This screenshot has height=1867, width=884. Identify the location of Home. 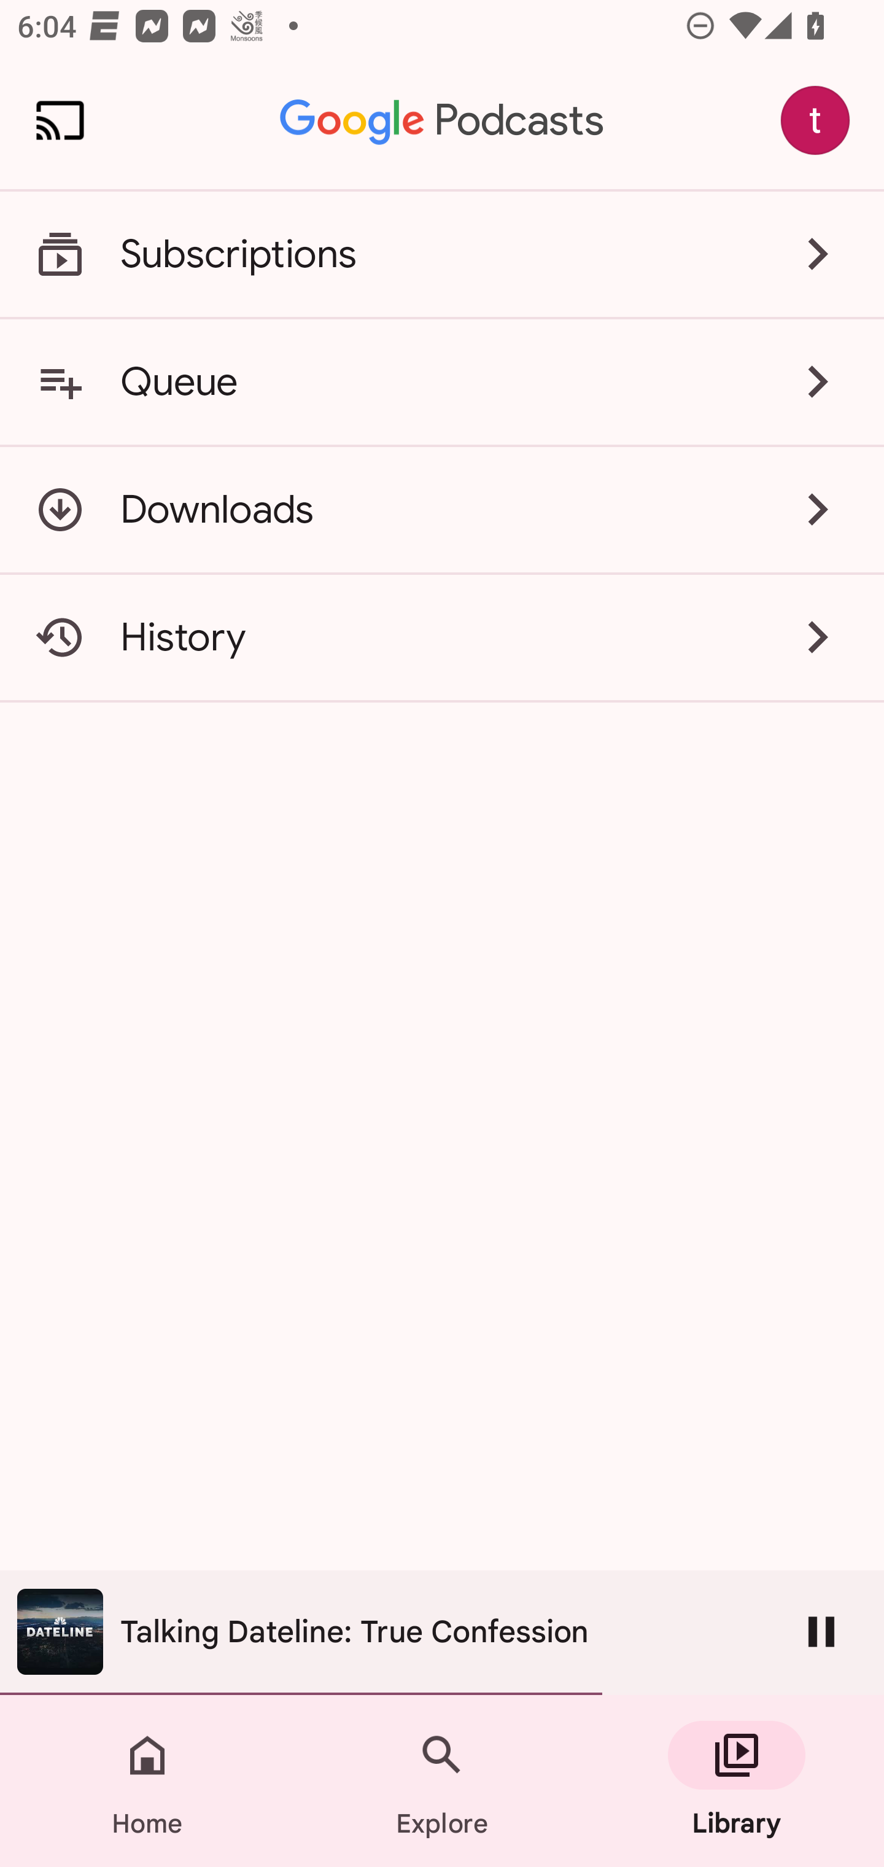
(147, 1781).